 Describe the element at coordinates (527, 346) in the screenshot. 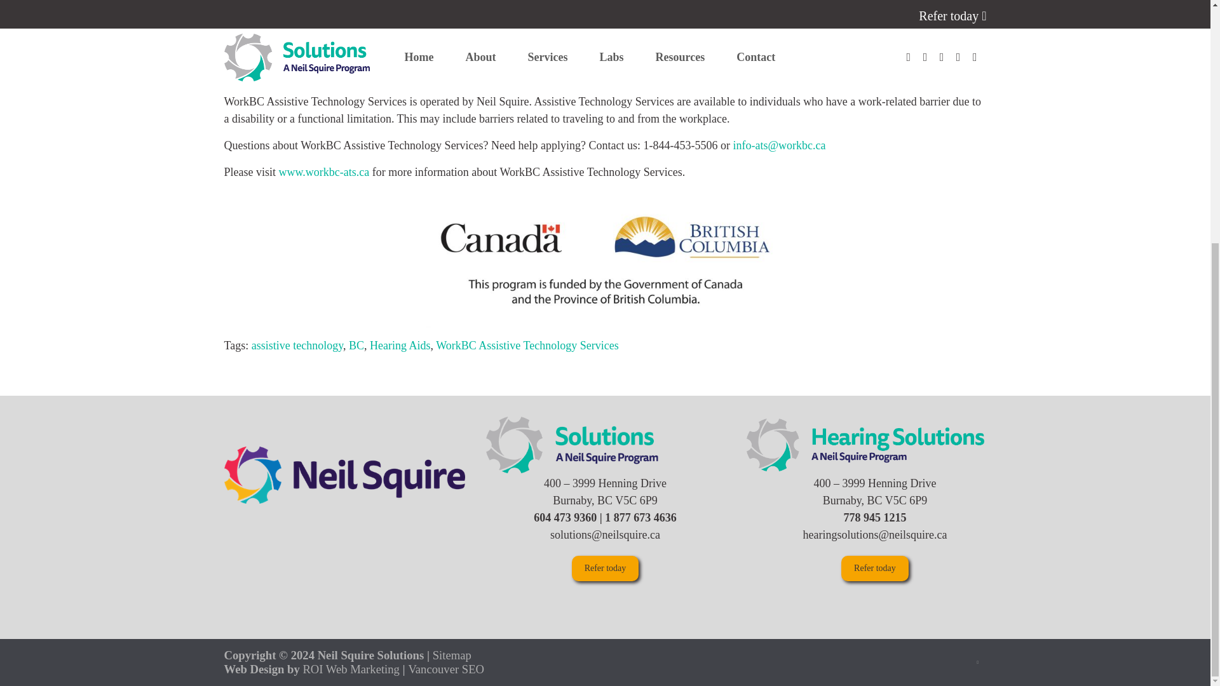

I see `WorkBC Assistive Technology Services` at that location.